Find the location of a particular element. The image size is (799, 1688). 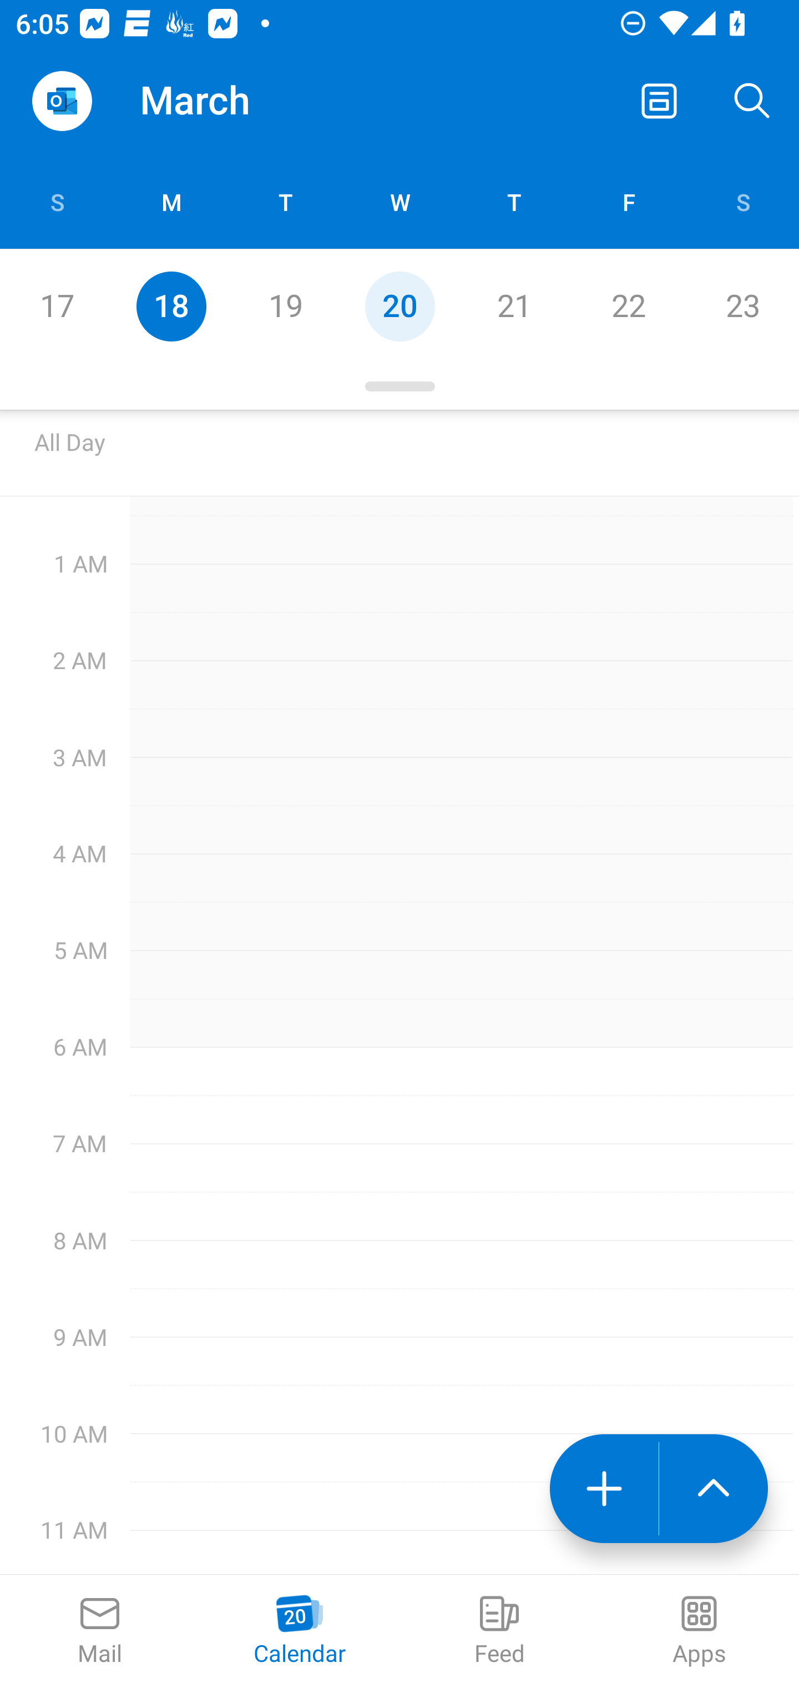

21 Thursday, March 21 is located at coordinates (514, 306).